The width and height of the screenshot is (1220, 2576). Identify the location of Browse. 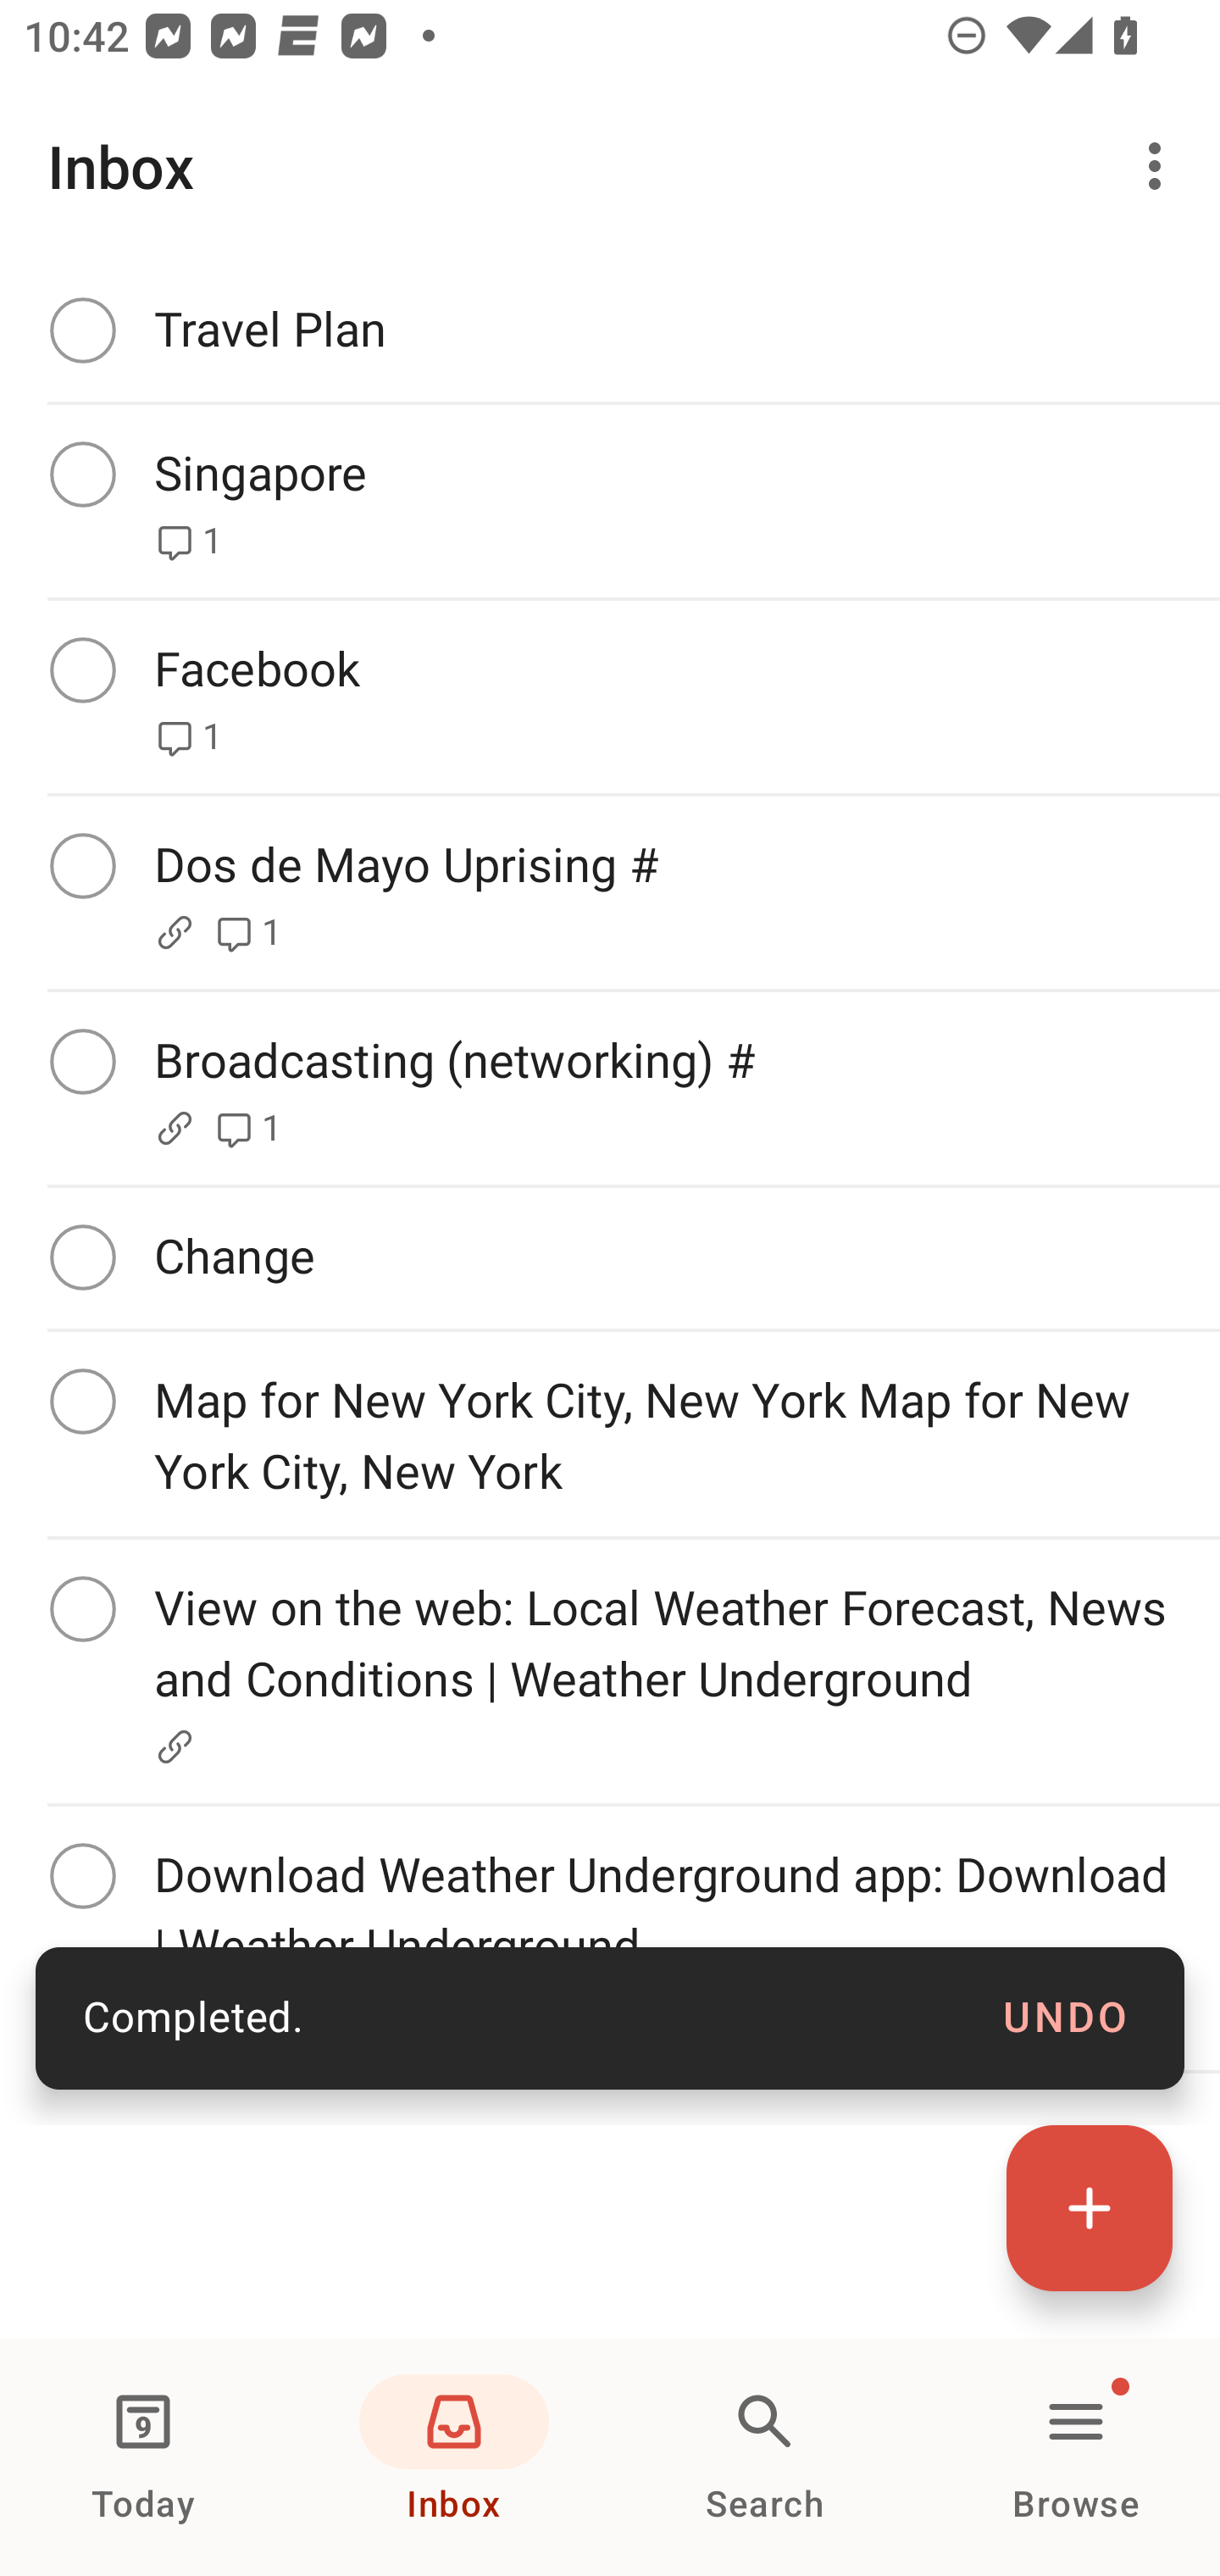
(1076, 2457).